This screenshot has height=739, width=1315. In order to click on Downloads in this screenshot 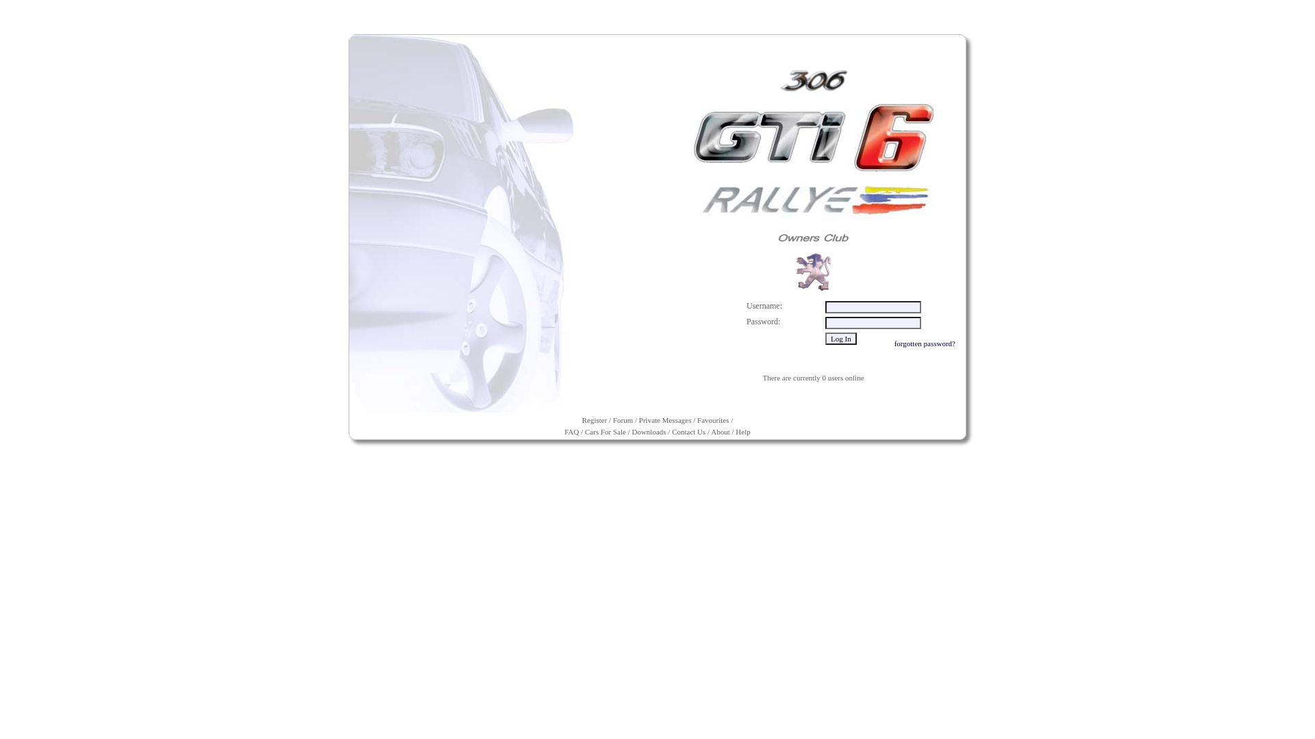, I will do `click(649, 432)`.